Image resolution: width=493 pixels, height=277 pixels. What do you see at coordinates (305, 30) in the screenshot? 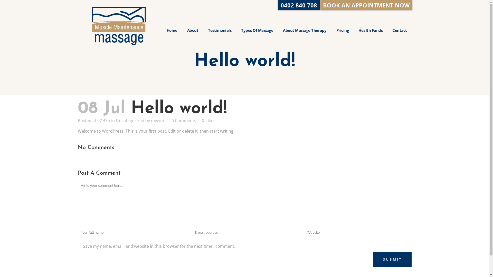
I see `About Massage Therapy` at bounding box center [305, 30].